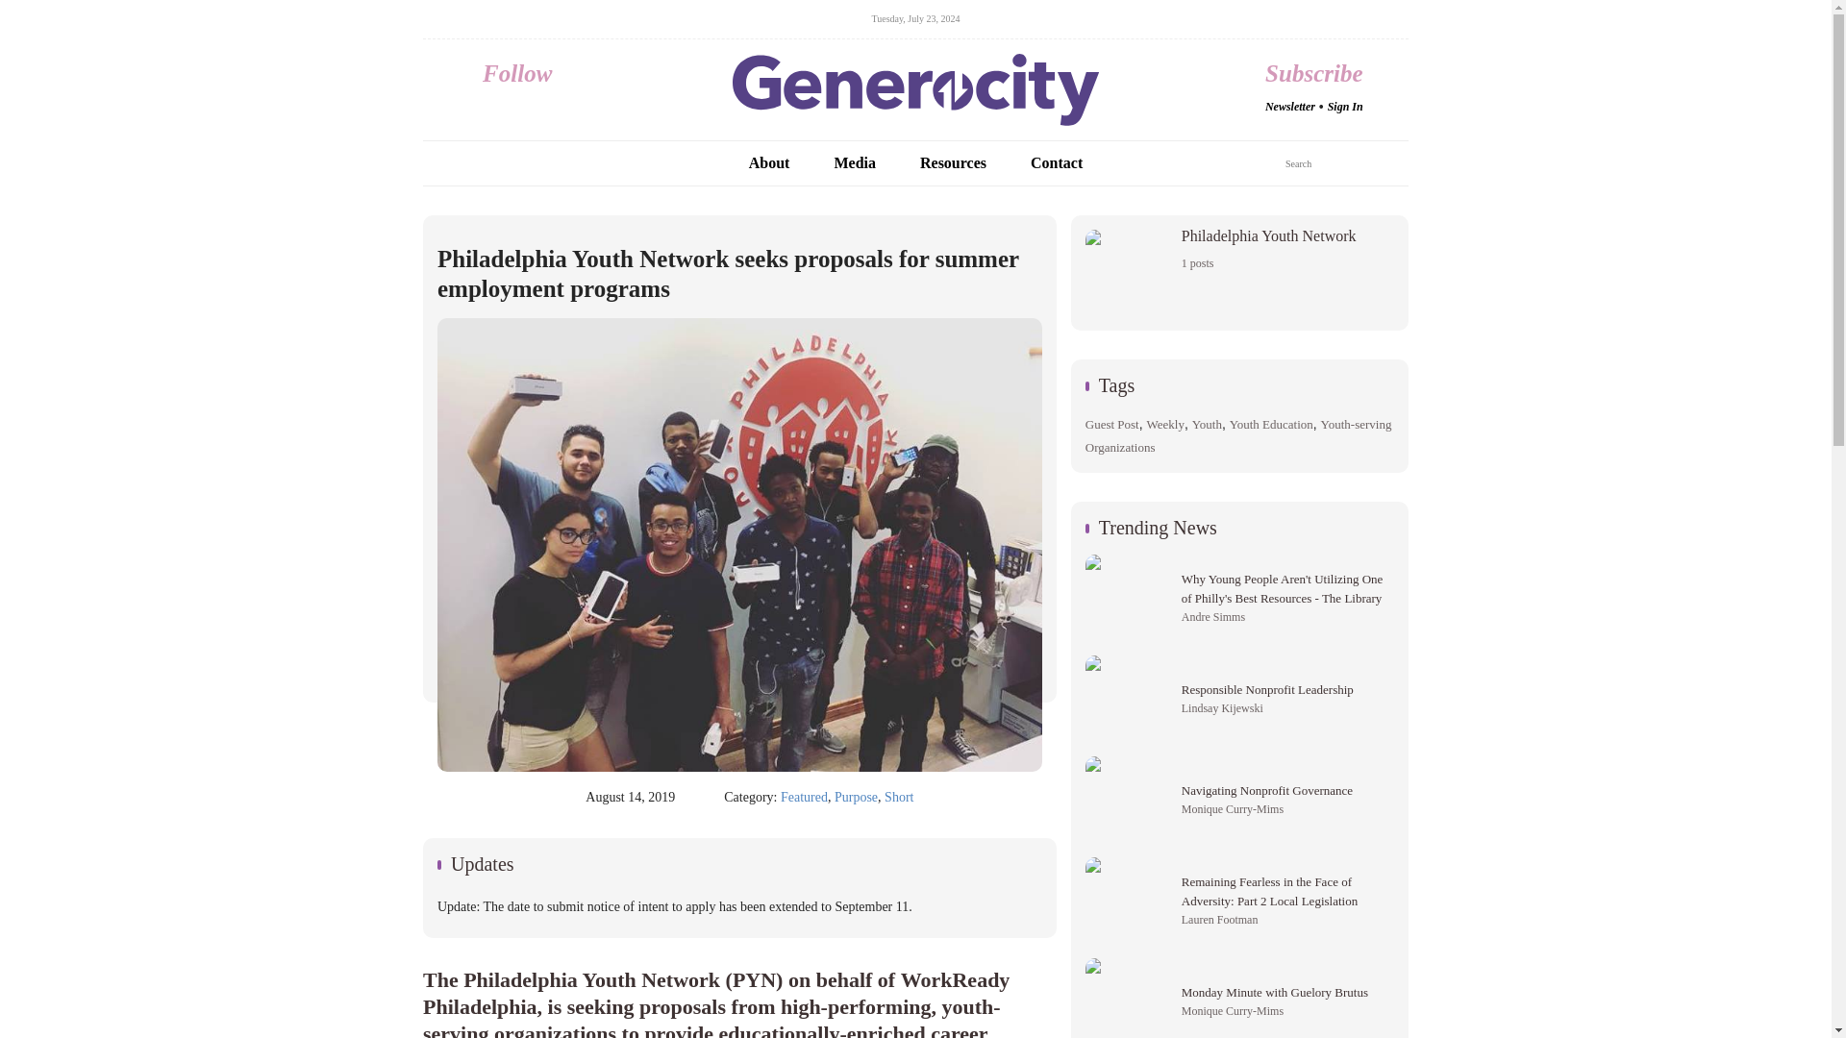  Describe the element at coordinates (1271, 425) in the screenshot. I see `About` at that location.